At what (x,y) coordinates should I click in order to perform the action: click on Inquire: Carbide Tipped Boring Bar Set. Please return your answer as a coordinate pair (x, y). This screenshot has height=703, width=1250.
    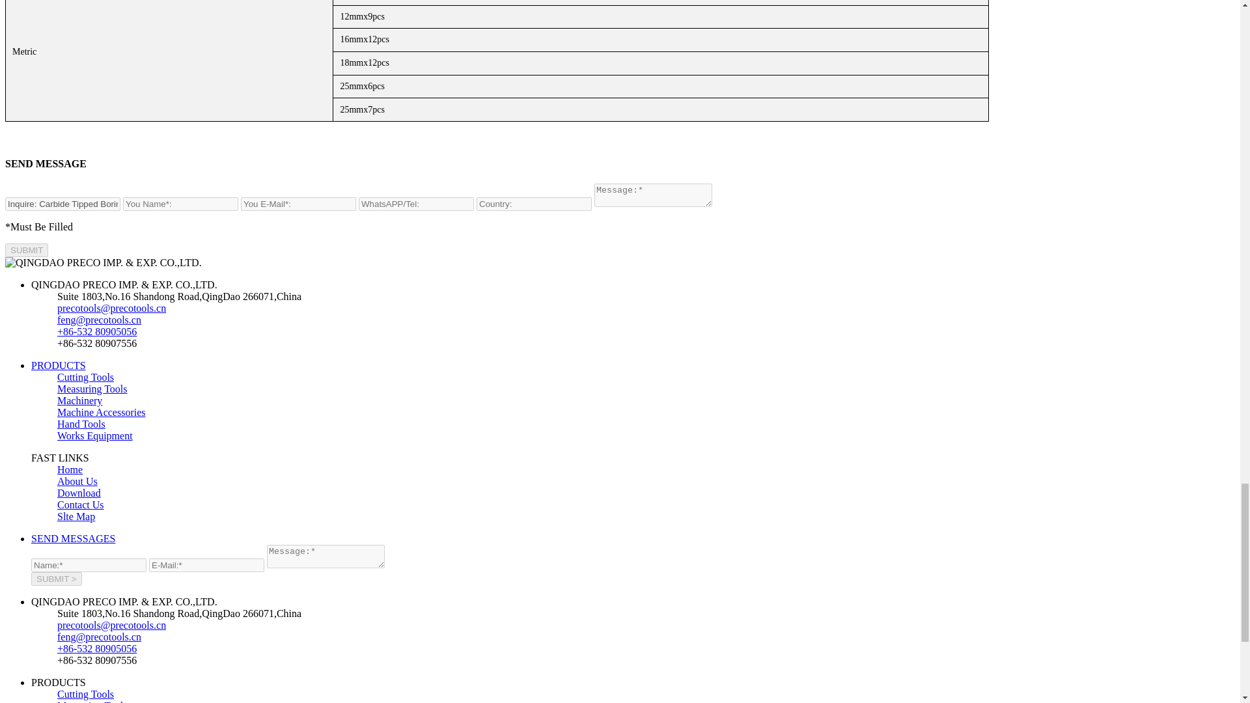
    Looking at the image, I should click on (62, 204).